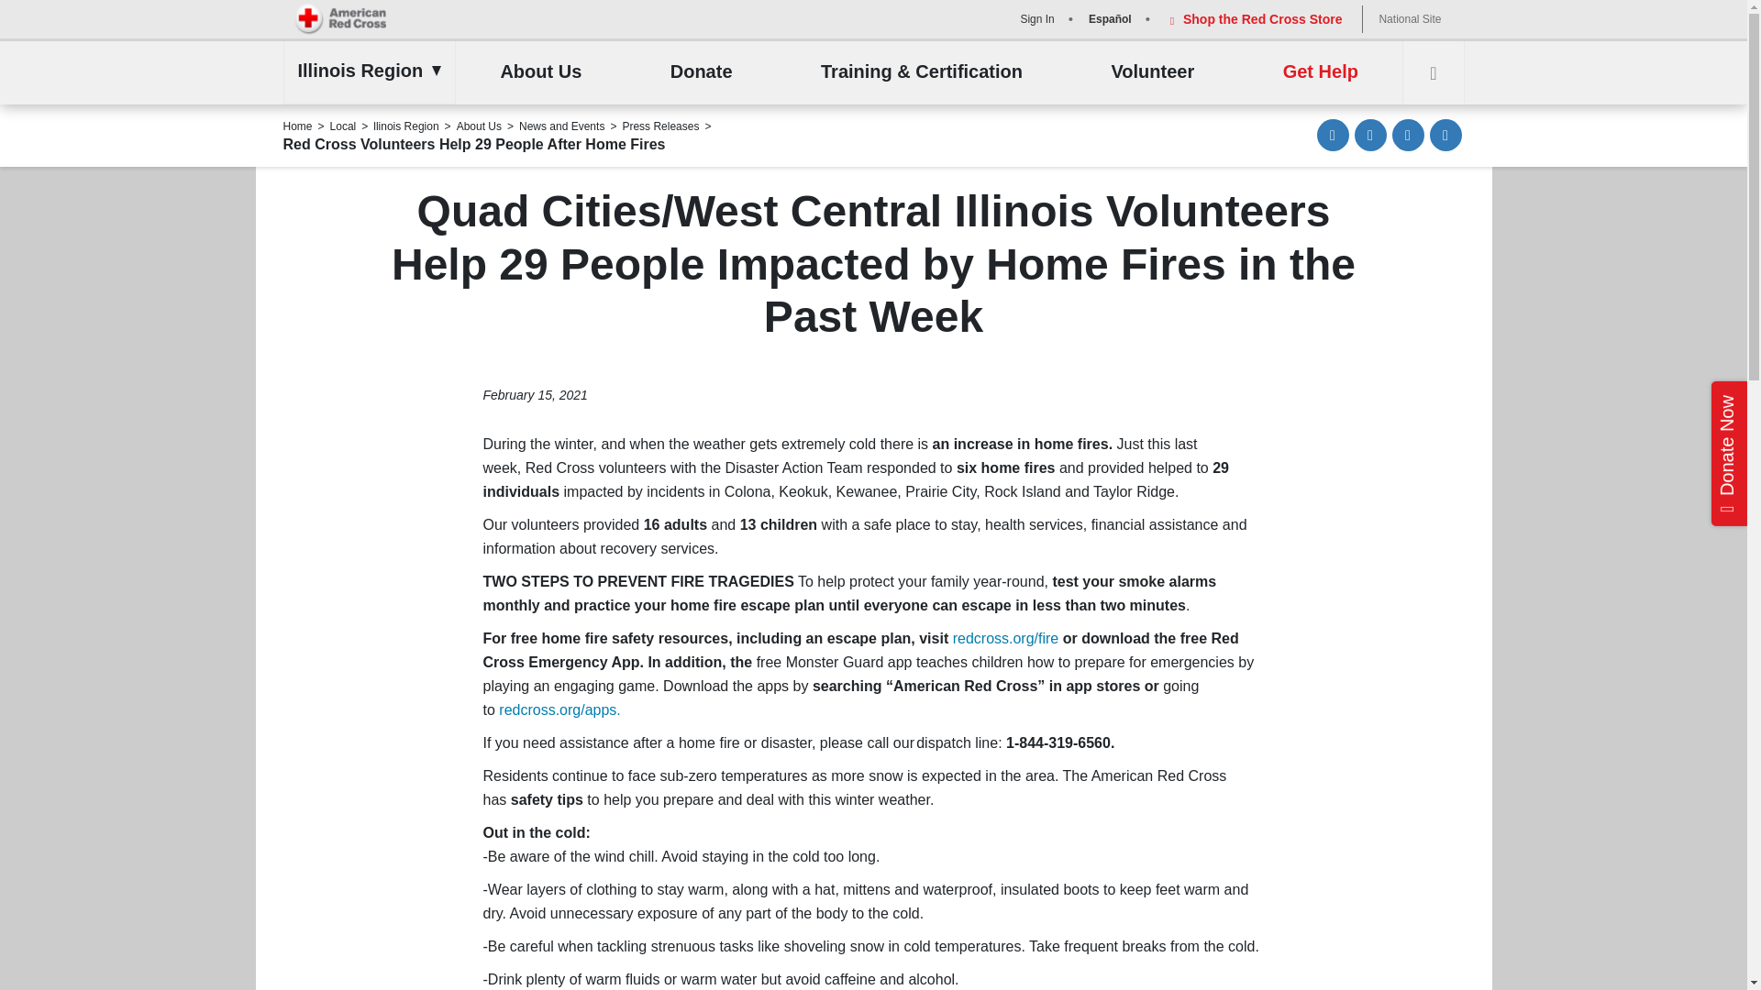 Image resolution: width=1761 pixels, height=990 pixels. Describe the element at coordinates (1253, 18) in the screenshot. I see `Shop the Red Cross Store` at that location.